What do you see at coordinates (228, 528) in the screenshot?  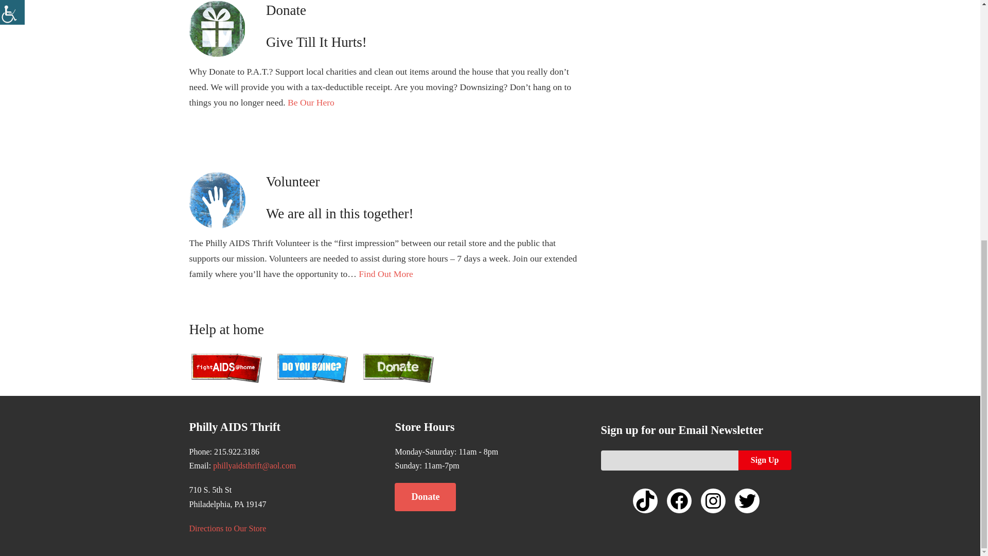 I see `Directions to Our Store` at bounding box center [228, 528].